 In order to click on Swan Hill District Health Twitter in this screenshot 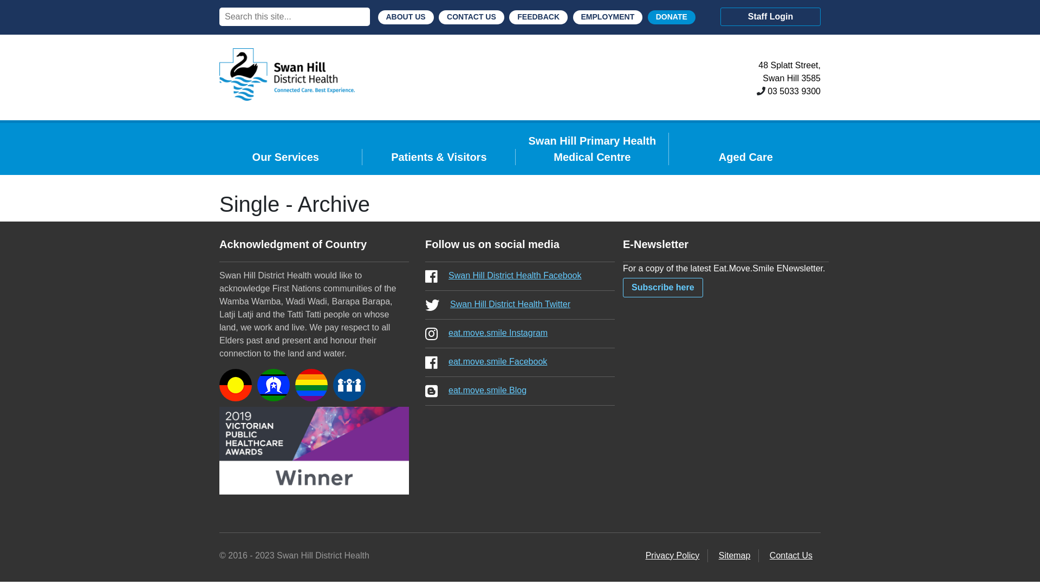, I will do `click(520, 305)`.